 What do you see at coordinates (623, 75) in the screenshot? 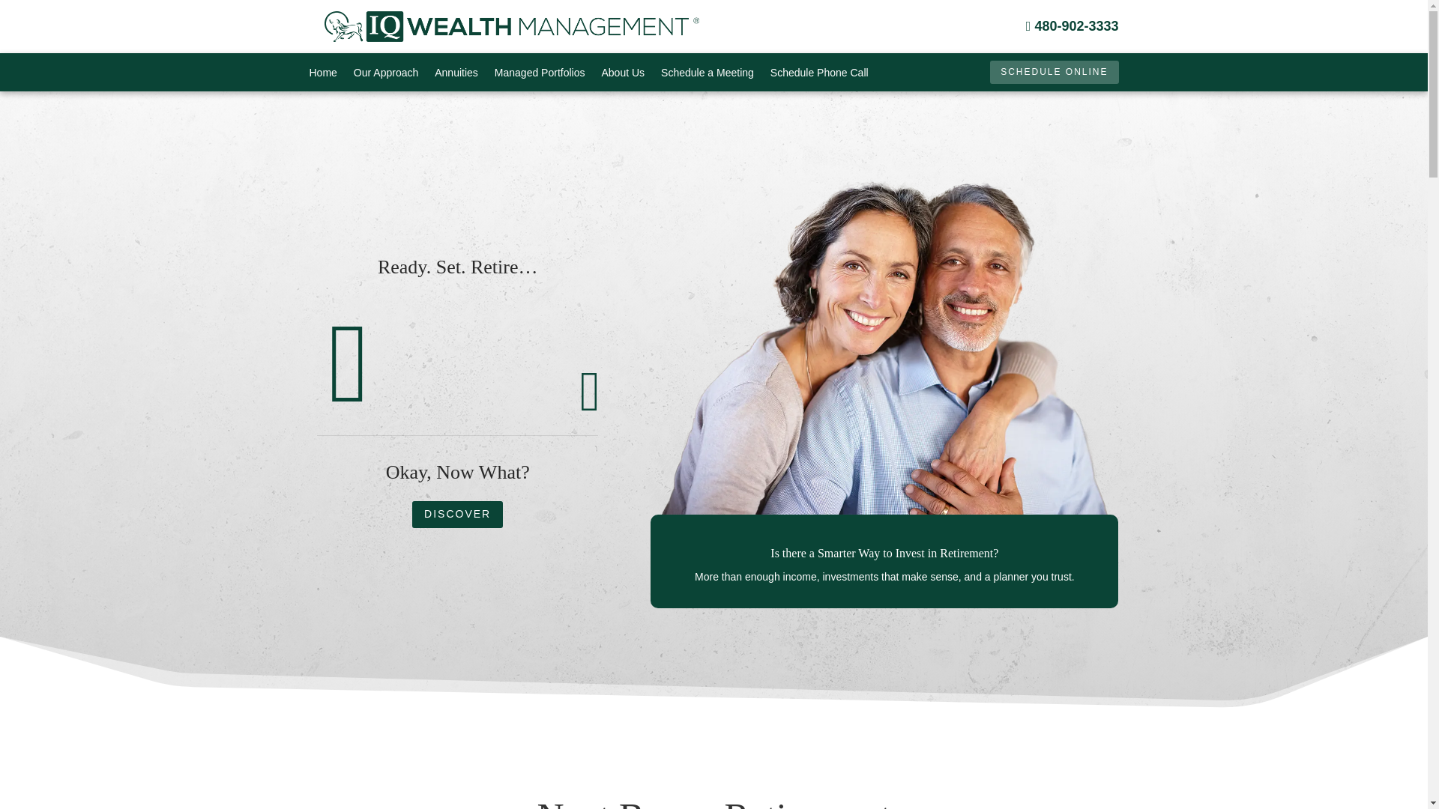
I see `About Us` at bounding box center [623, 75].